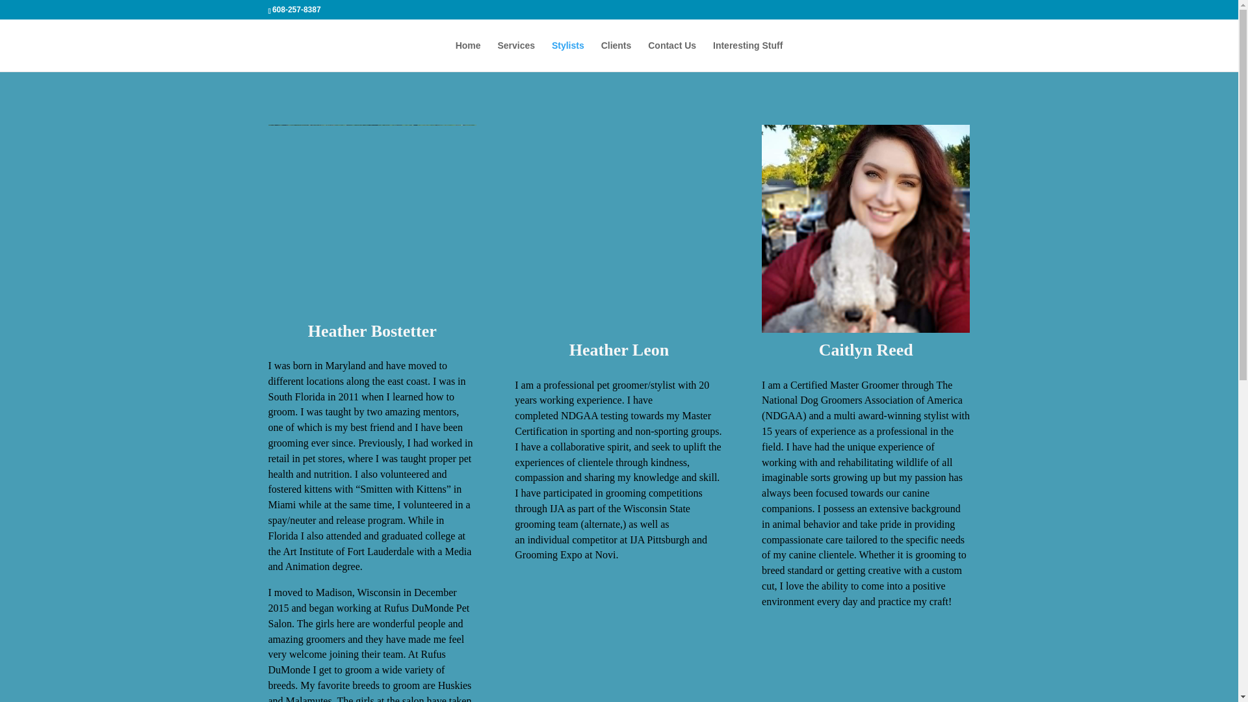 Image resolution: width=1248 pixels, height=702 pixels. Describe the element at coordinates (672, 56) in the screenshot. I see `Contact Us` at that location.